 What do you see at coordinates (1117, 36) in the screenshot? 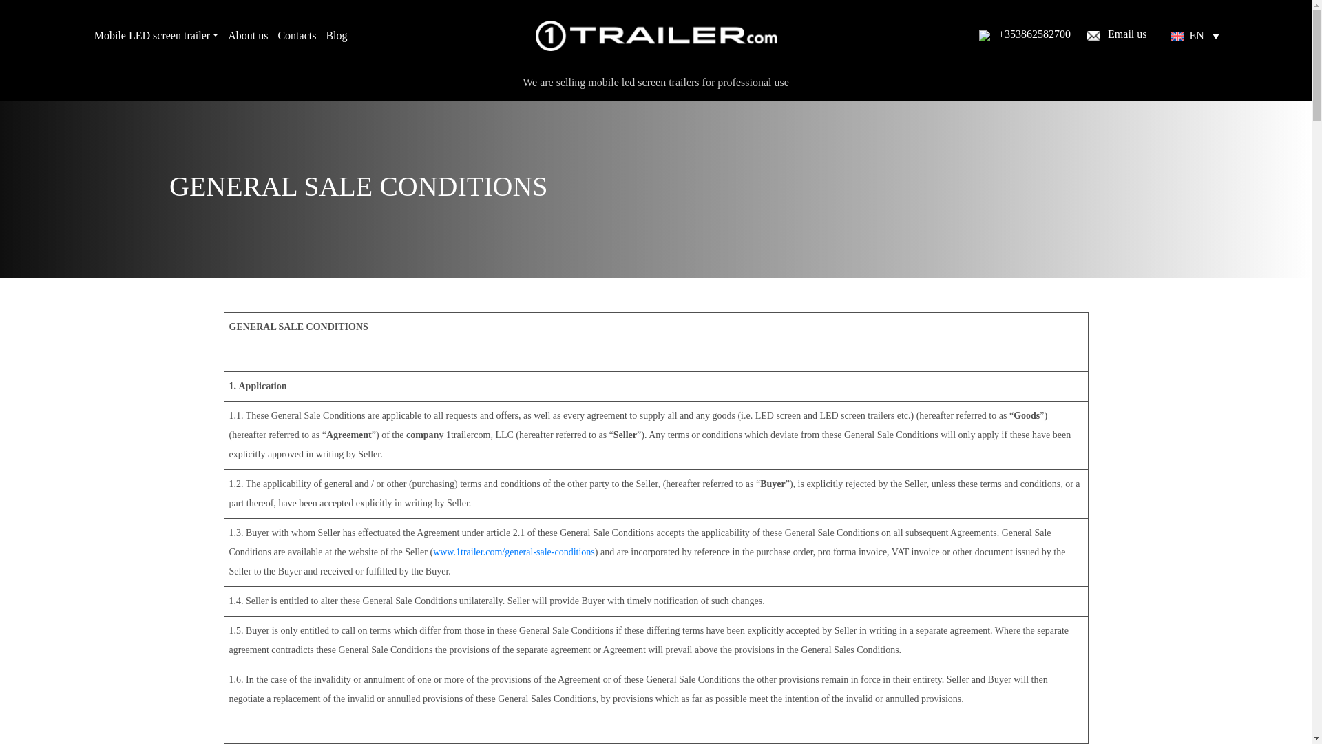
I see `Email us` at bounding box center [1117, 36].